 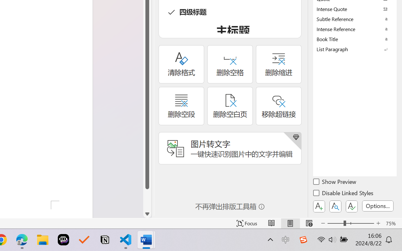 What do you see at coordinates (355, 49) in the screenshot?
I see `List Paragraph` at bounding box center [355, 49].